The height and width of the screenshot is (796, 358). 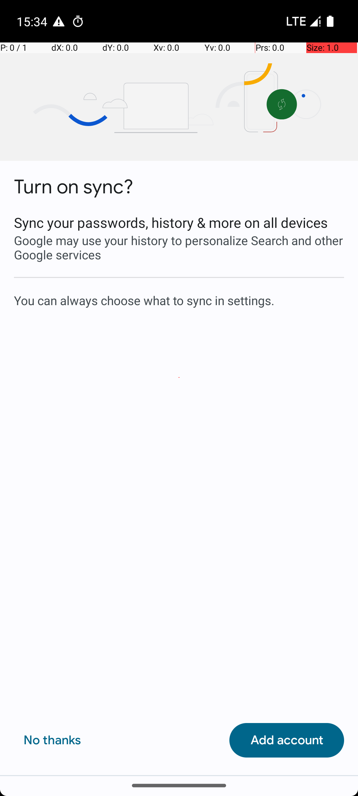 What do you see at coordinates (179, 222) in the screenshot?
I see `Sync your passwords, history & more on all devices` at bounding box center [179, 222].